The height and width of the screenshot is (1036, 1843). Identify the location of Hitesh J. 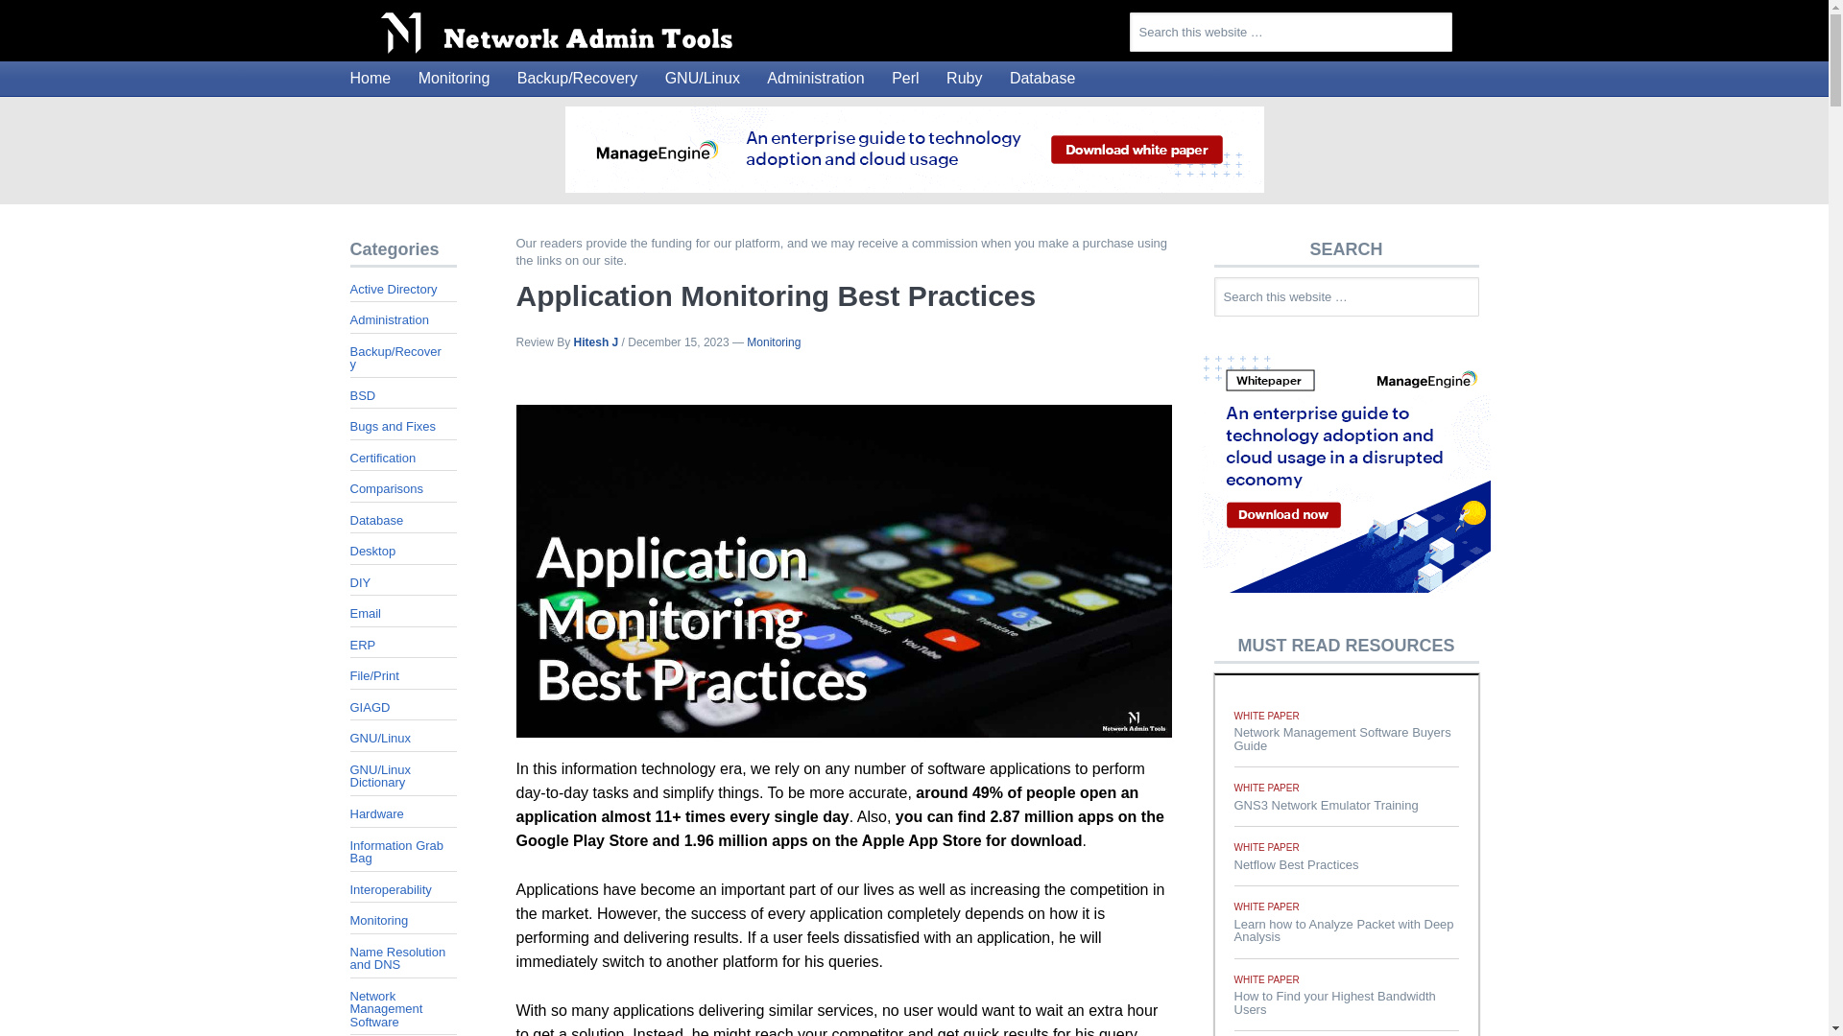
(596, 341).